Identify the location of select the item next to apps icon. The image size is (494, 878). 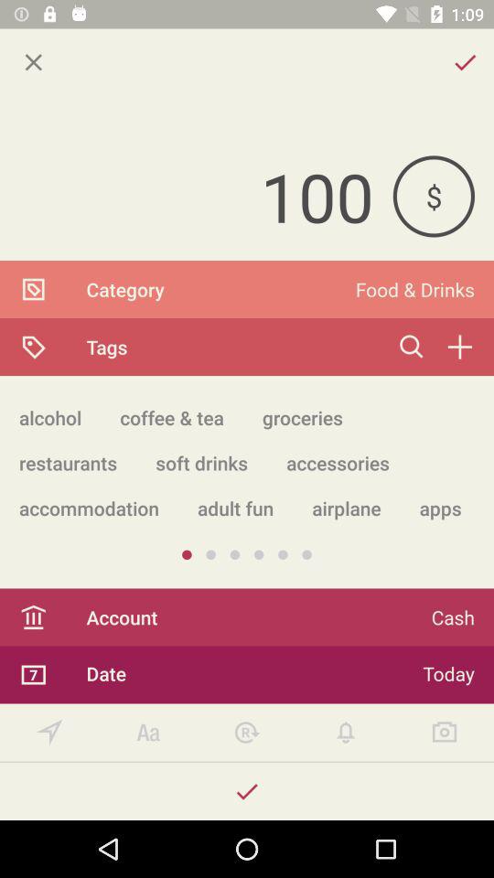
(346, 509).